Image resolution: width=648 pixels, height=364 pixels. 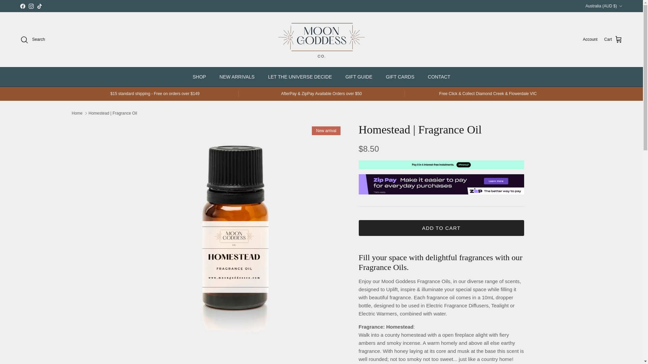 I want to click on Account, so click(x=590, y=40).